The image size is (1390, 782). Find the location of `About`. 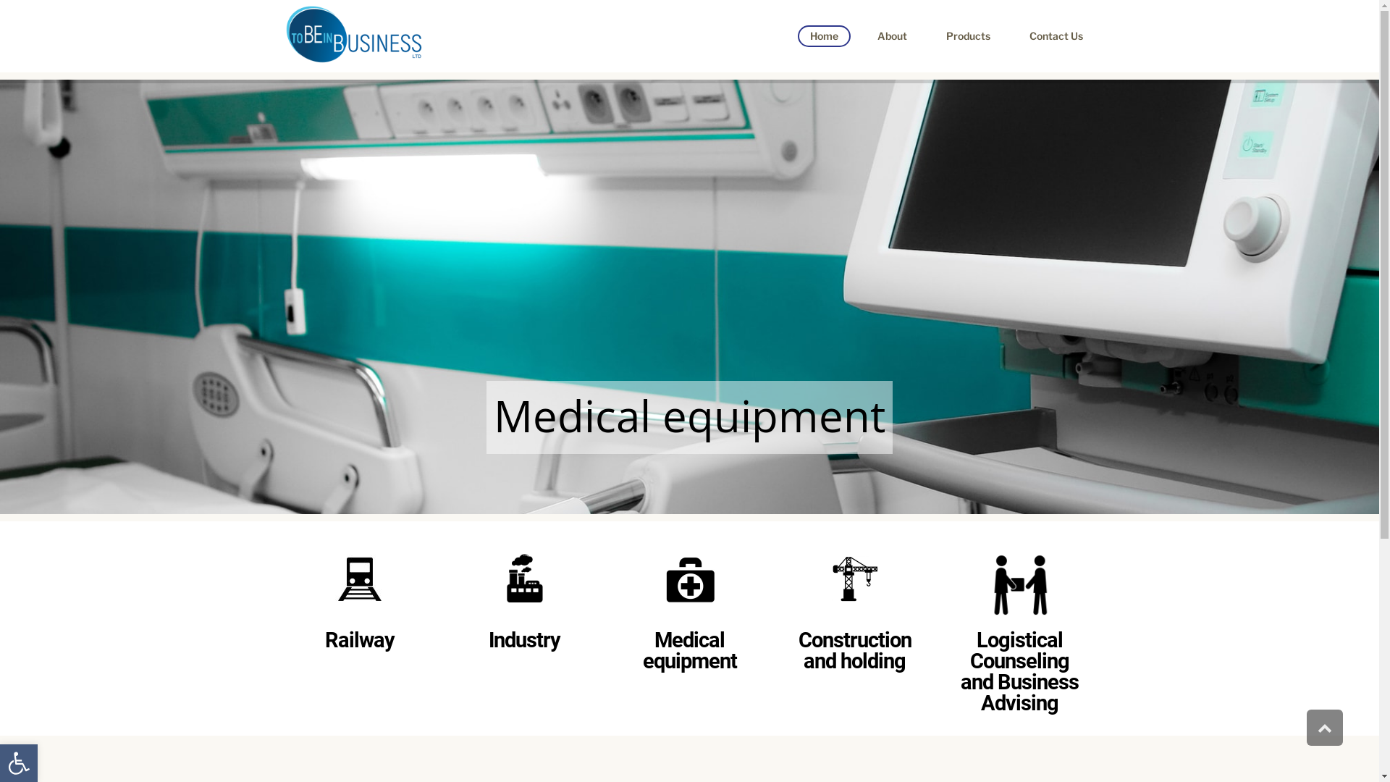

About is located at coordinates (892, 36).